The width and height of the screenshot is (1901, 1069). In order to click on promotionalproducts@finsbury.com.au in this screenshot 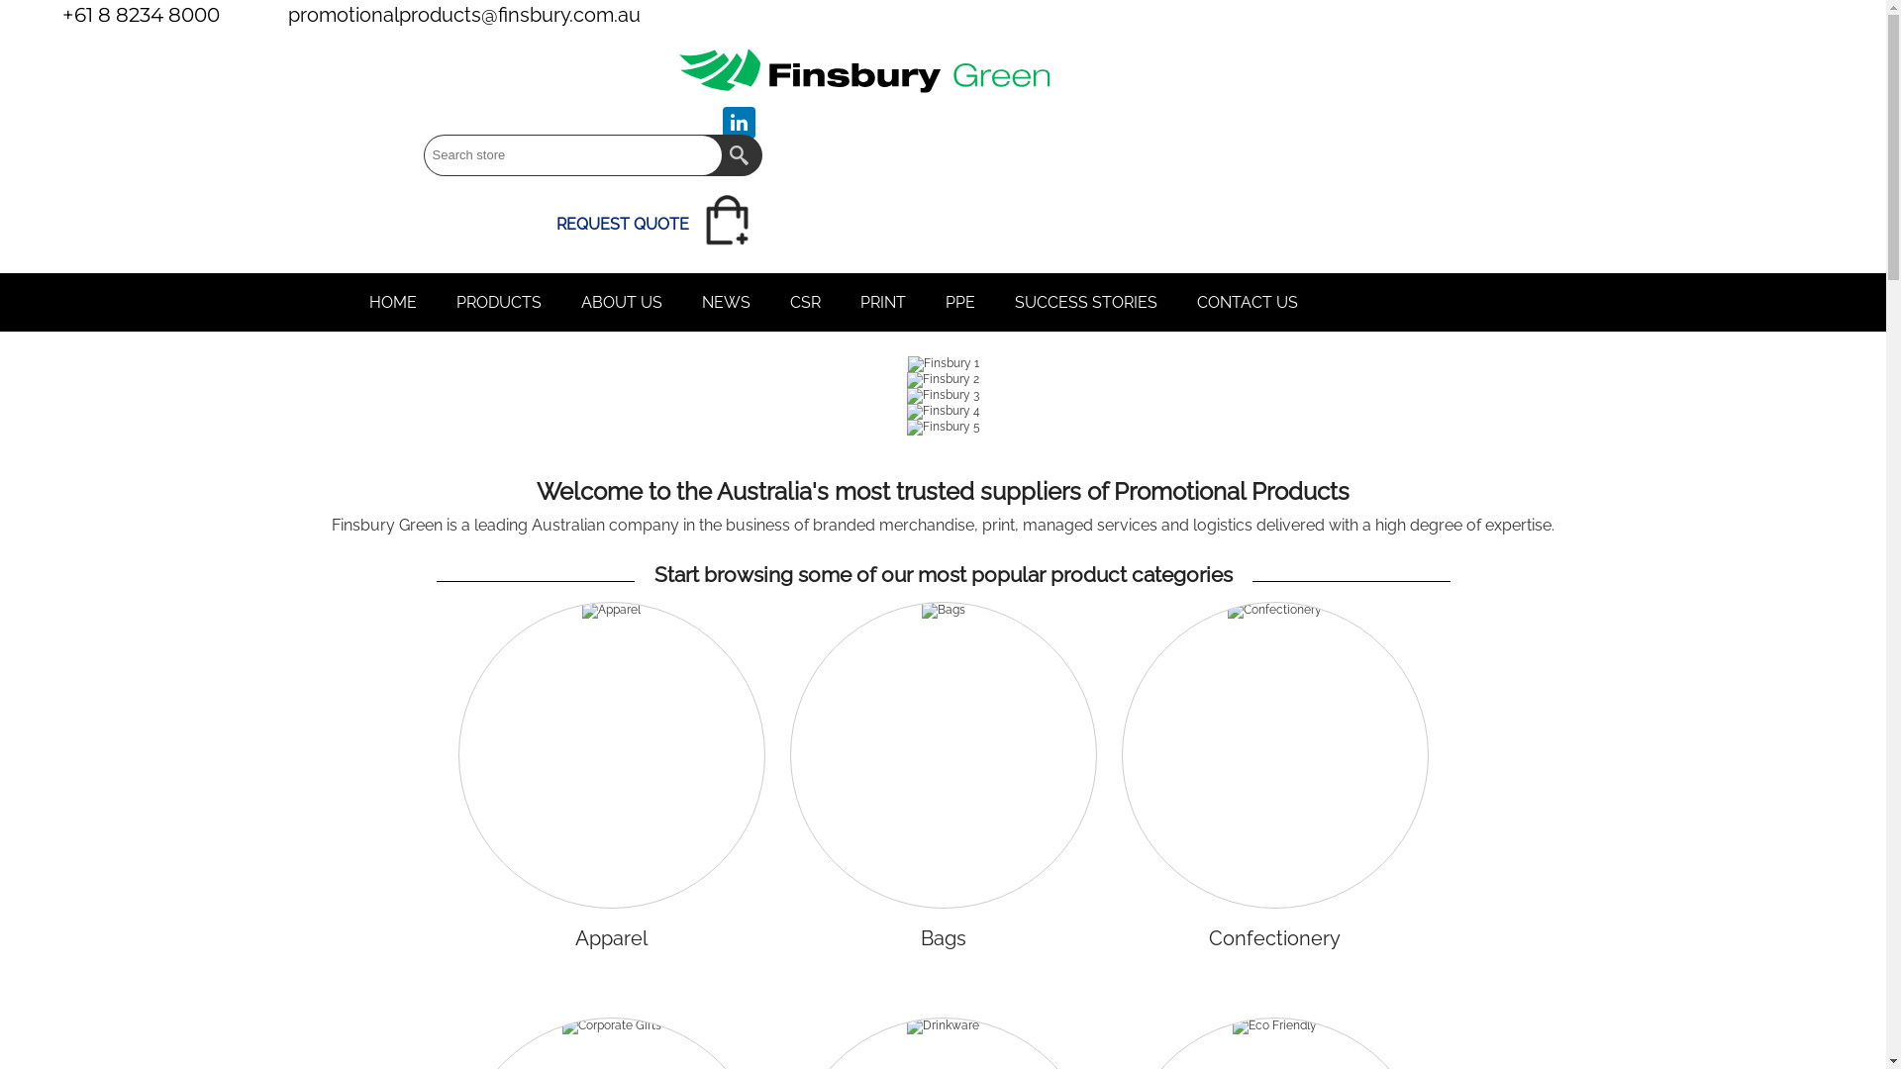, I will do `click(453, 15)`.